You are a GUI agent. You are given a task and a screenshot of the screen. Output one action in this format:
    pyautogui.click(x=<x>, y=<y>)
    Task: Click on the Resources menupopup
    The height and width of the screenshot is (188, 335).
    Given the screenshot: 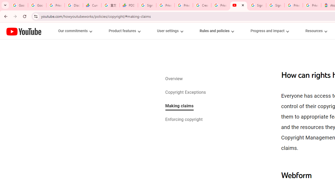 What is the action you would take?
    pyautogui.click(x=316, y=31)
    